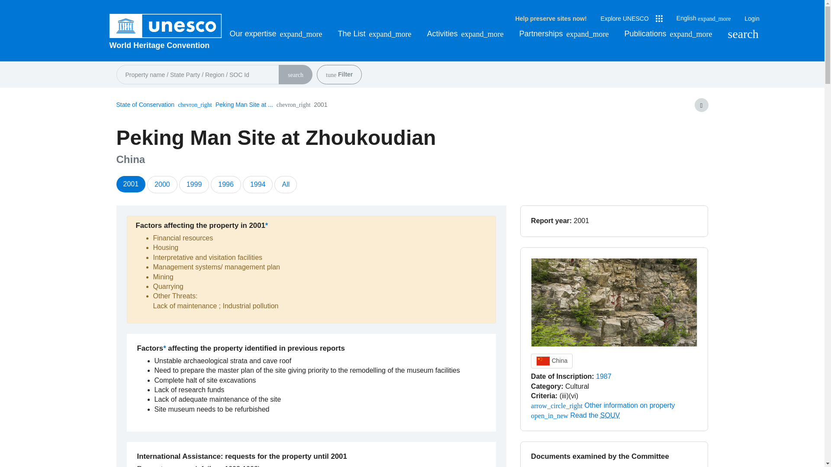  I want to click on Filter your search, so click(331, 75).